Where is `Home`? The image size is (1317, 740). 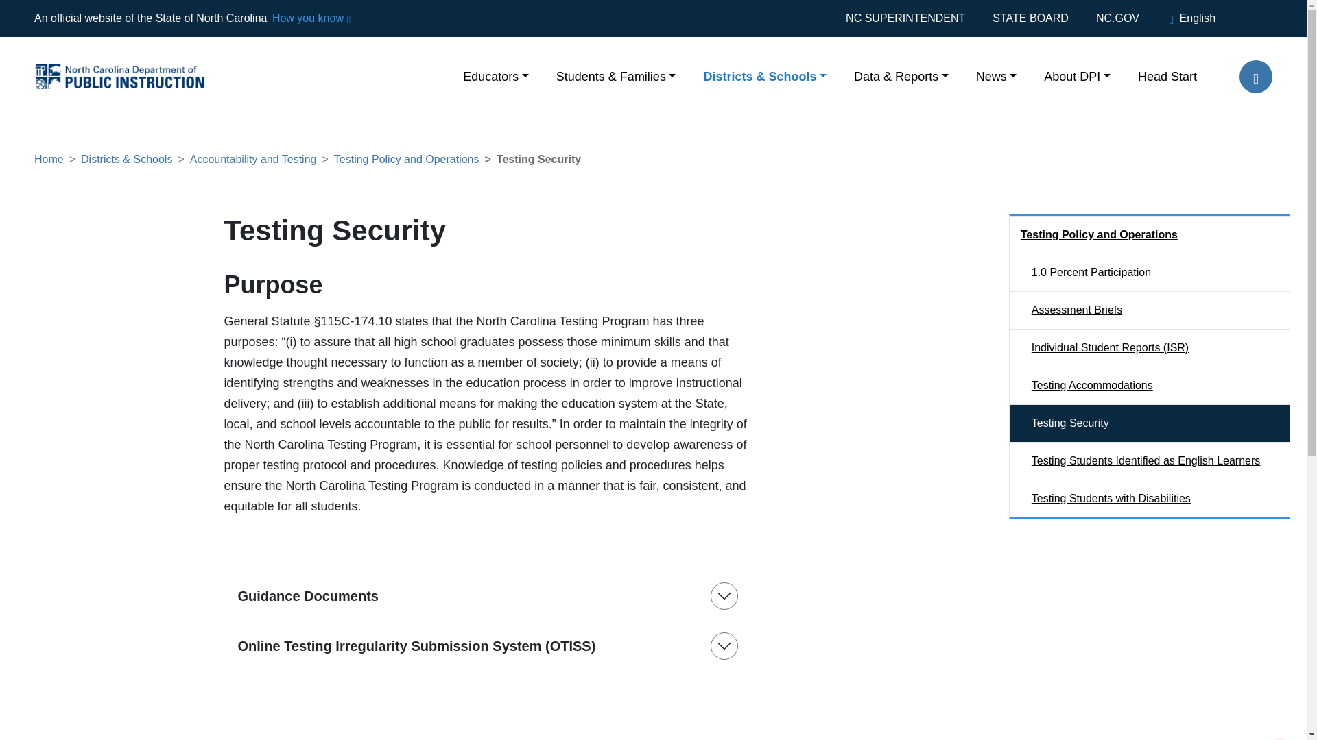
Home is located at coordinates (106, 55).